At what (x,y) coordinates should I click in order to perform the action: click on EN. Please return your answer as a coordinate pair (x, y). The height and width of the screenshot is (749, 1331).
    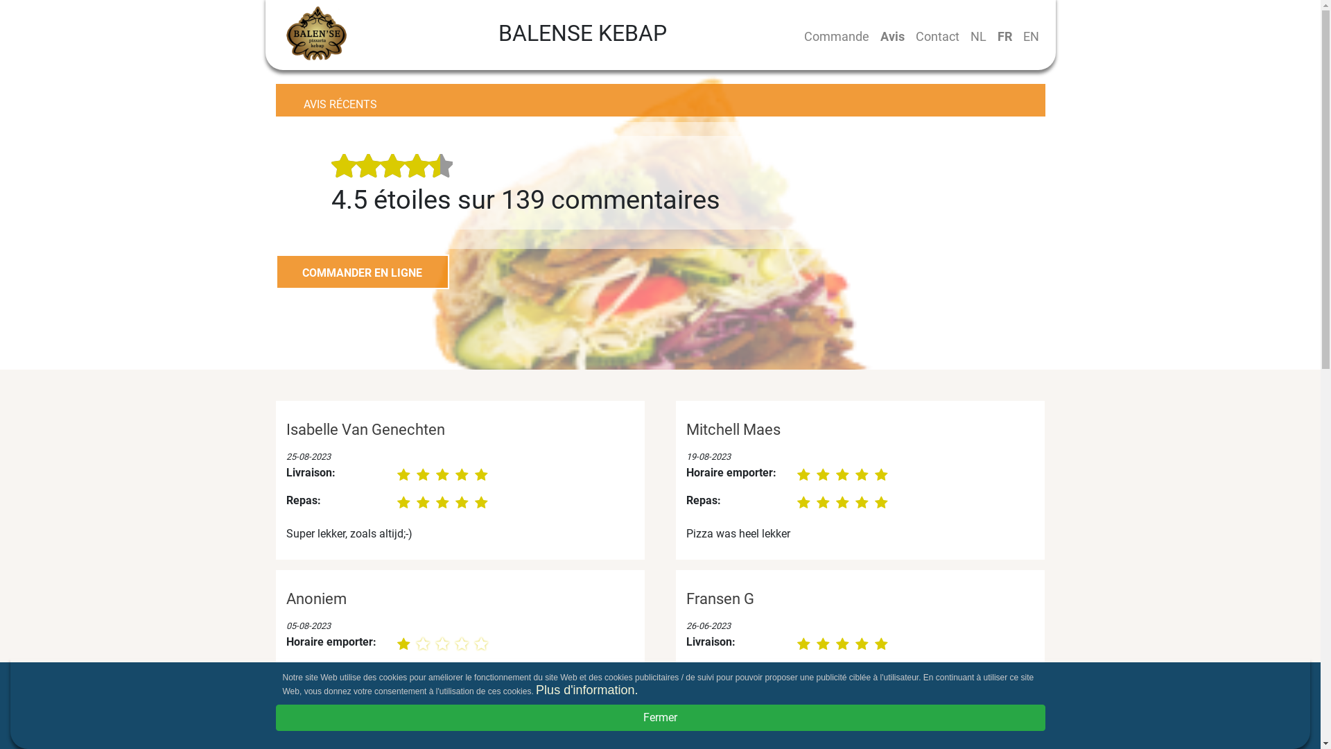
    Looking at the image, I should click on (1032, 36).